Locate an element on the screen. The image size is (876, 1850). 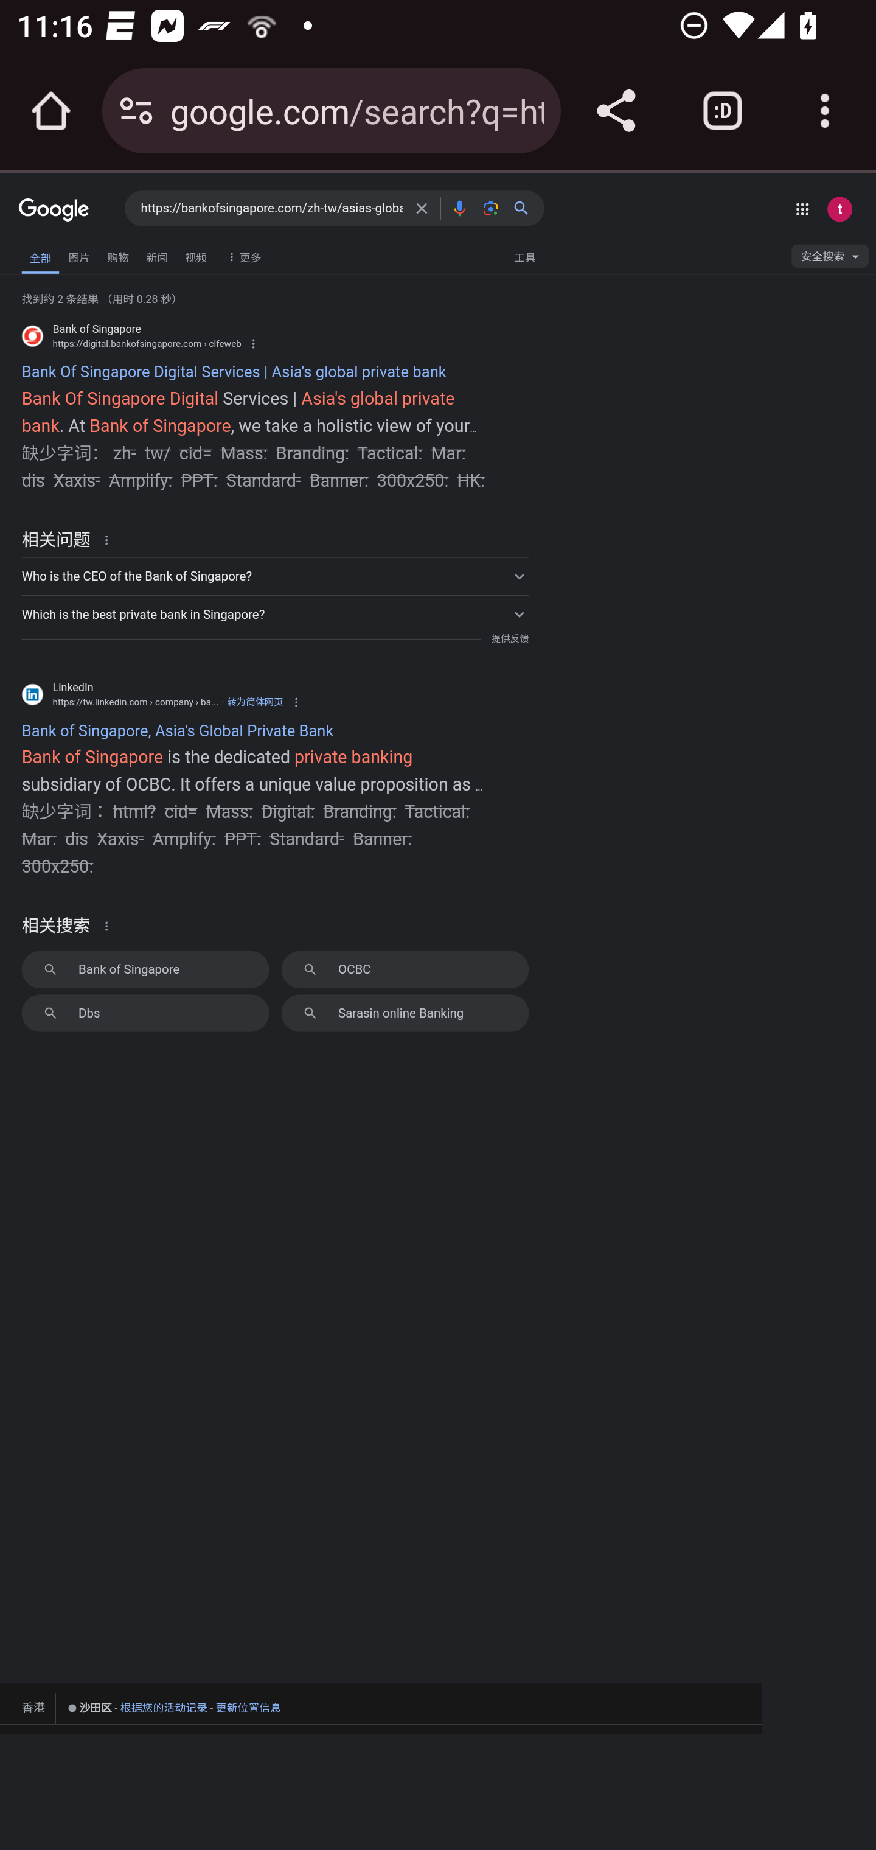
按语音搜索 is located at coordinates (459, 208).